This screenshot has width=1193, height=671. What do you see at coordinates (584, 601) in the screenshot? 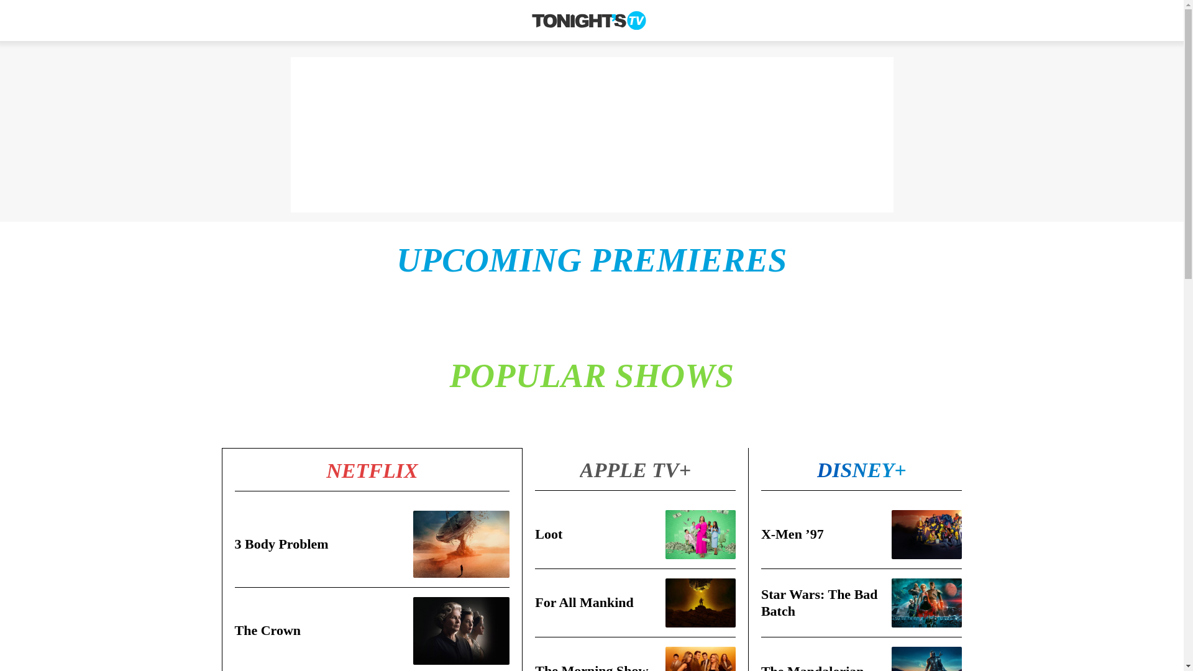
I see `For All Mankind` at bounding box center [584, 601].